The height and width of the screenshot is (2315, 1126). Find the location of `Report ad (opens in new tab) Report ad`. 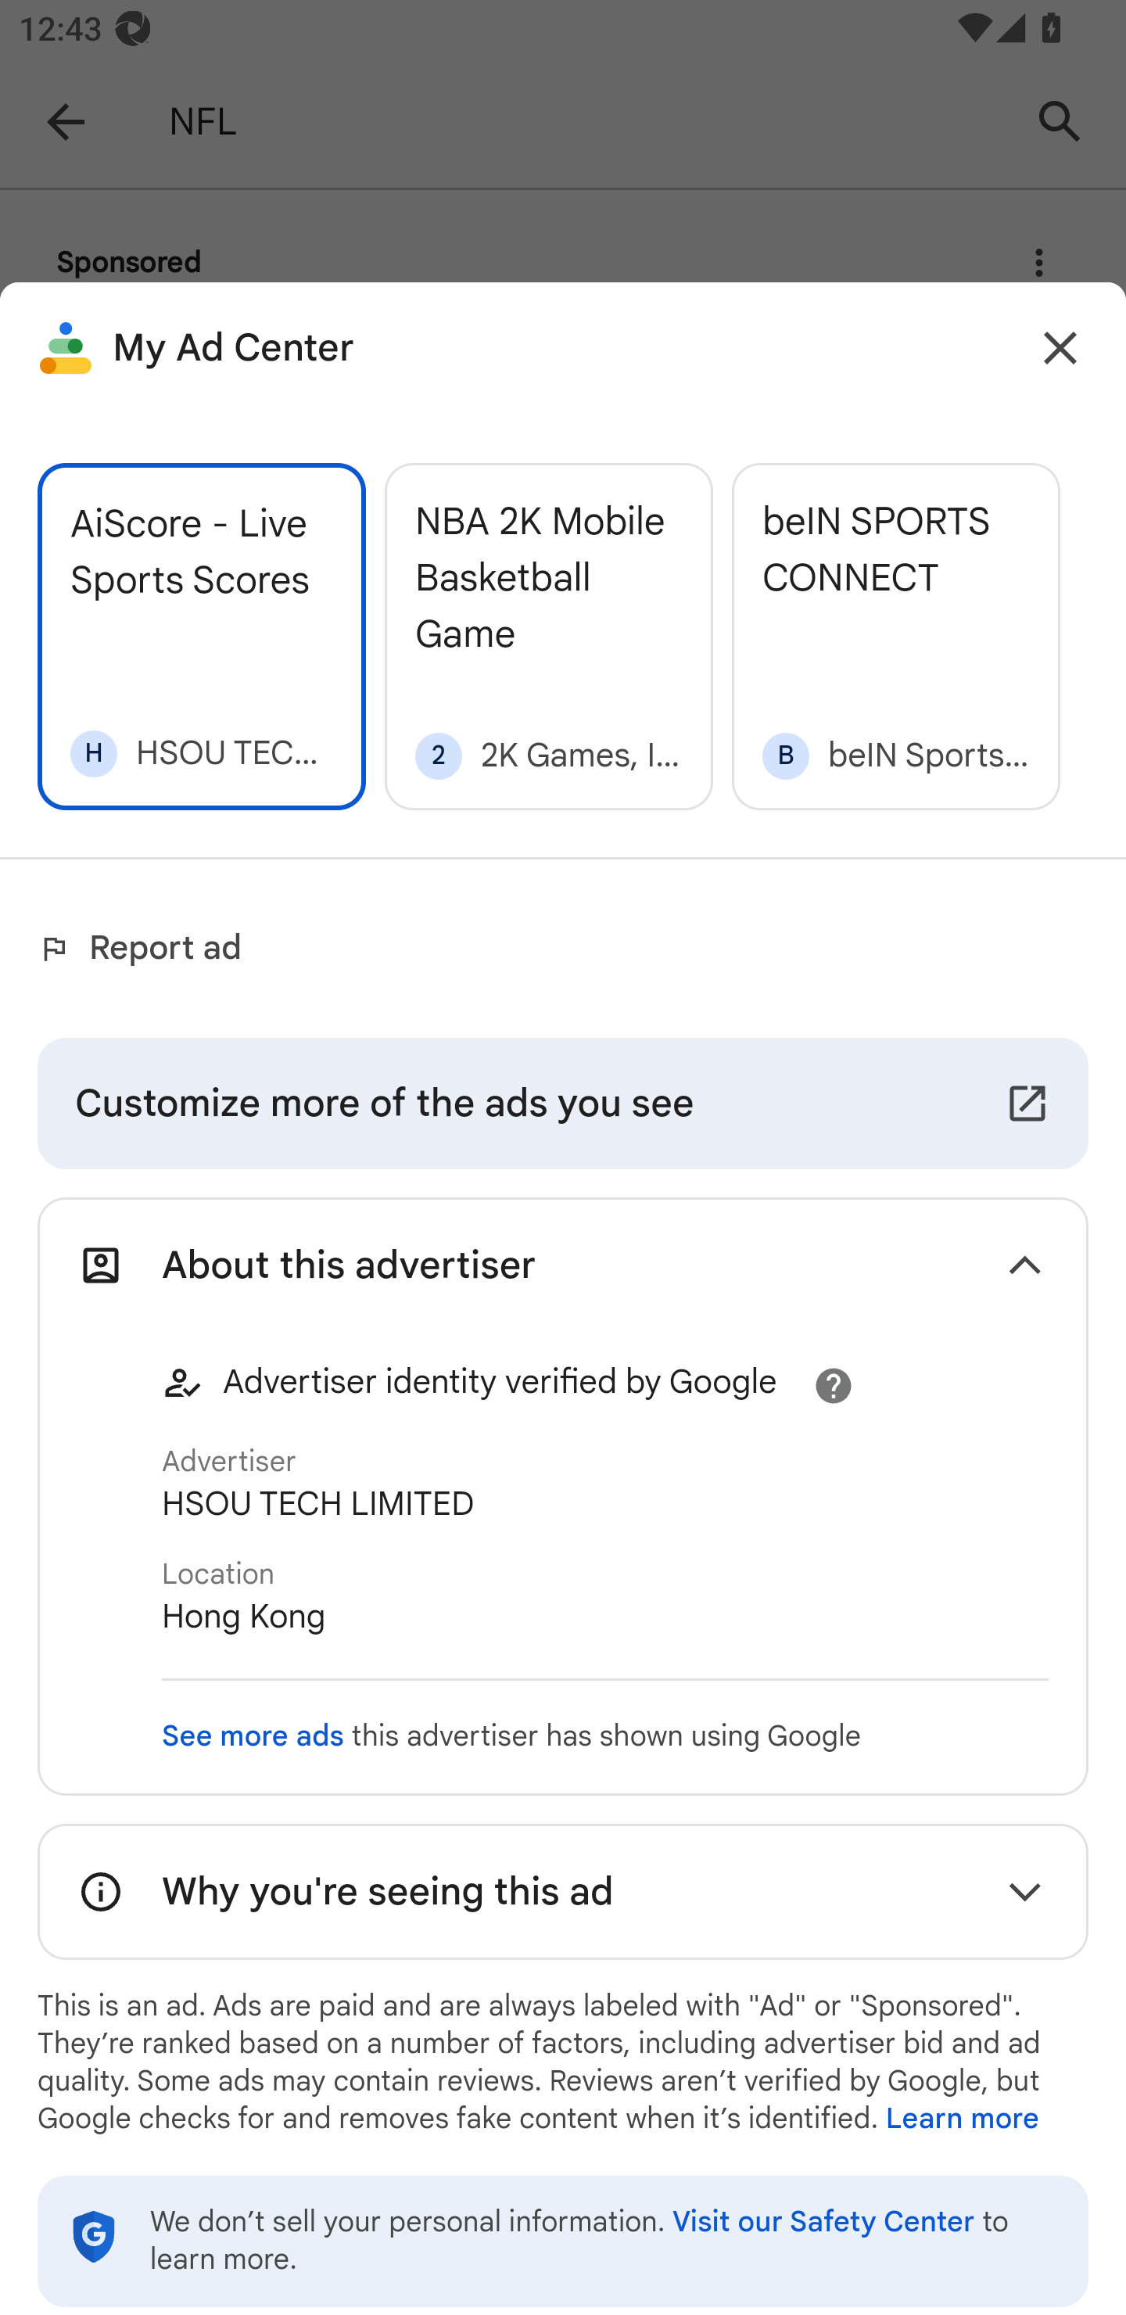

Report ad (opens in new tab) Report ad is located at coordinates (145, 949).